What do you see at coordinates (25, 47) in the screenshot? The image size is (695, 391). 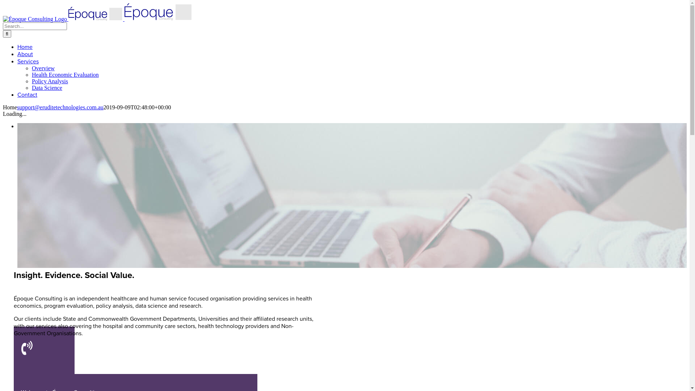 I see `Home` at bounding box center [25, 47].